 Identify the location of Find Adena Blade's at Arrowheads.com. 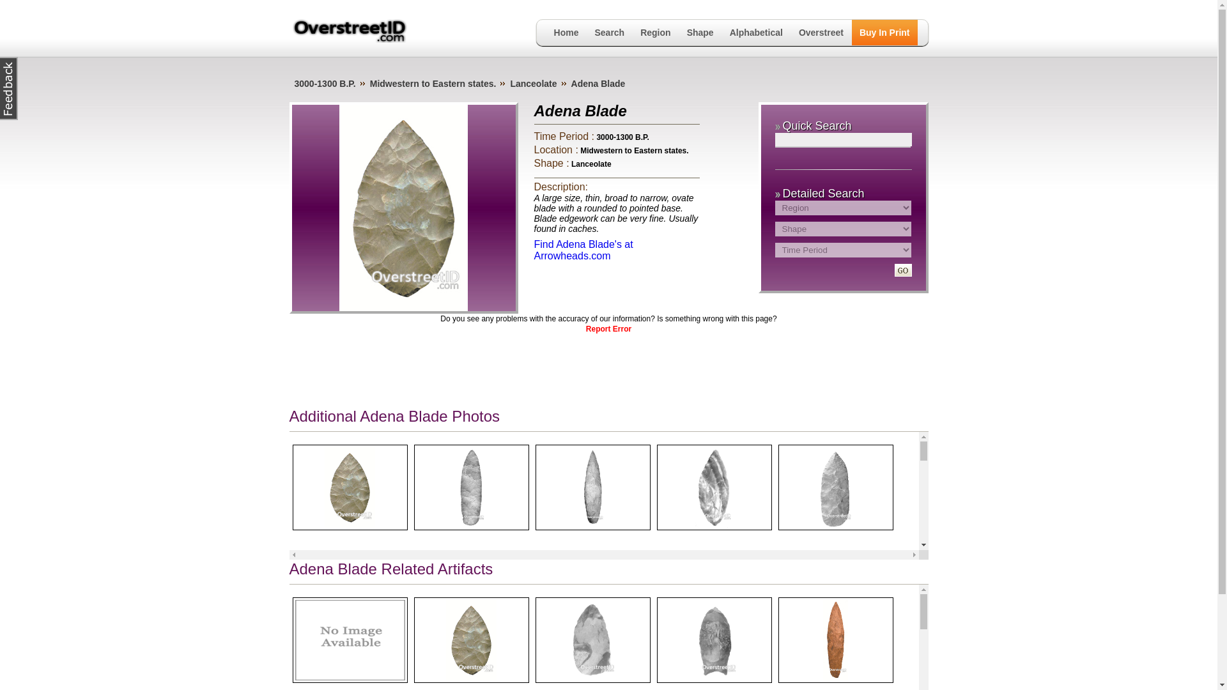
(583, 250).